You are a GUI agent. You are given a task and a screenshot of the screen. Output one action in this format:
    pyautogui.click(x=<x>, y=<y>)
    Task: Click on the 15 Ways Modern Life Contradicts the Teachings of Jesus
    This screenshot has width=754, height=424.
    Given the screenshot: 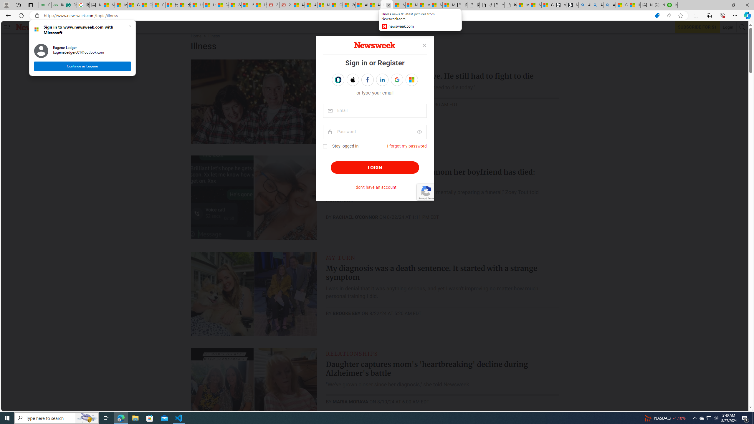 What is the action you would take?
    pyautogui.click(x=260, y=5)
    